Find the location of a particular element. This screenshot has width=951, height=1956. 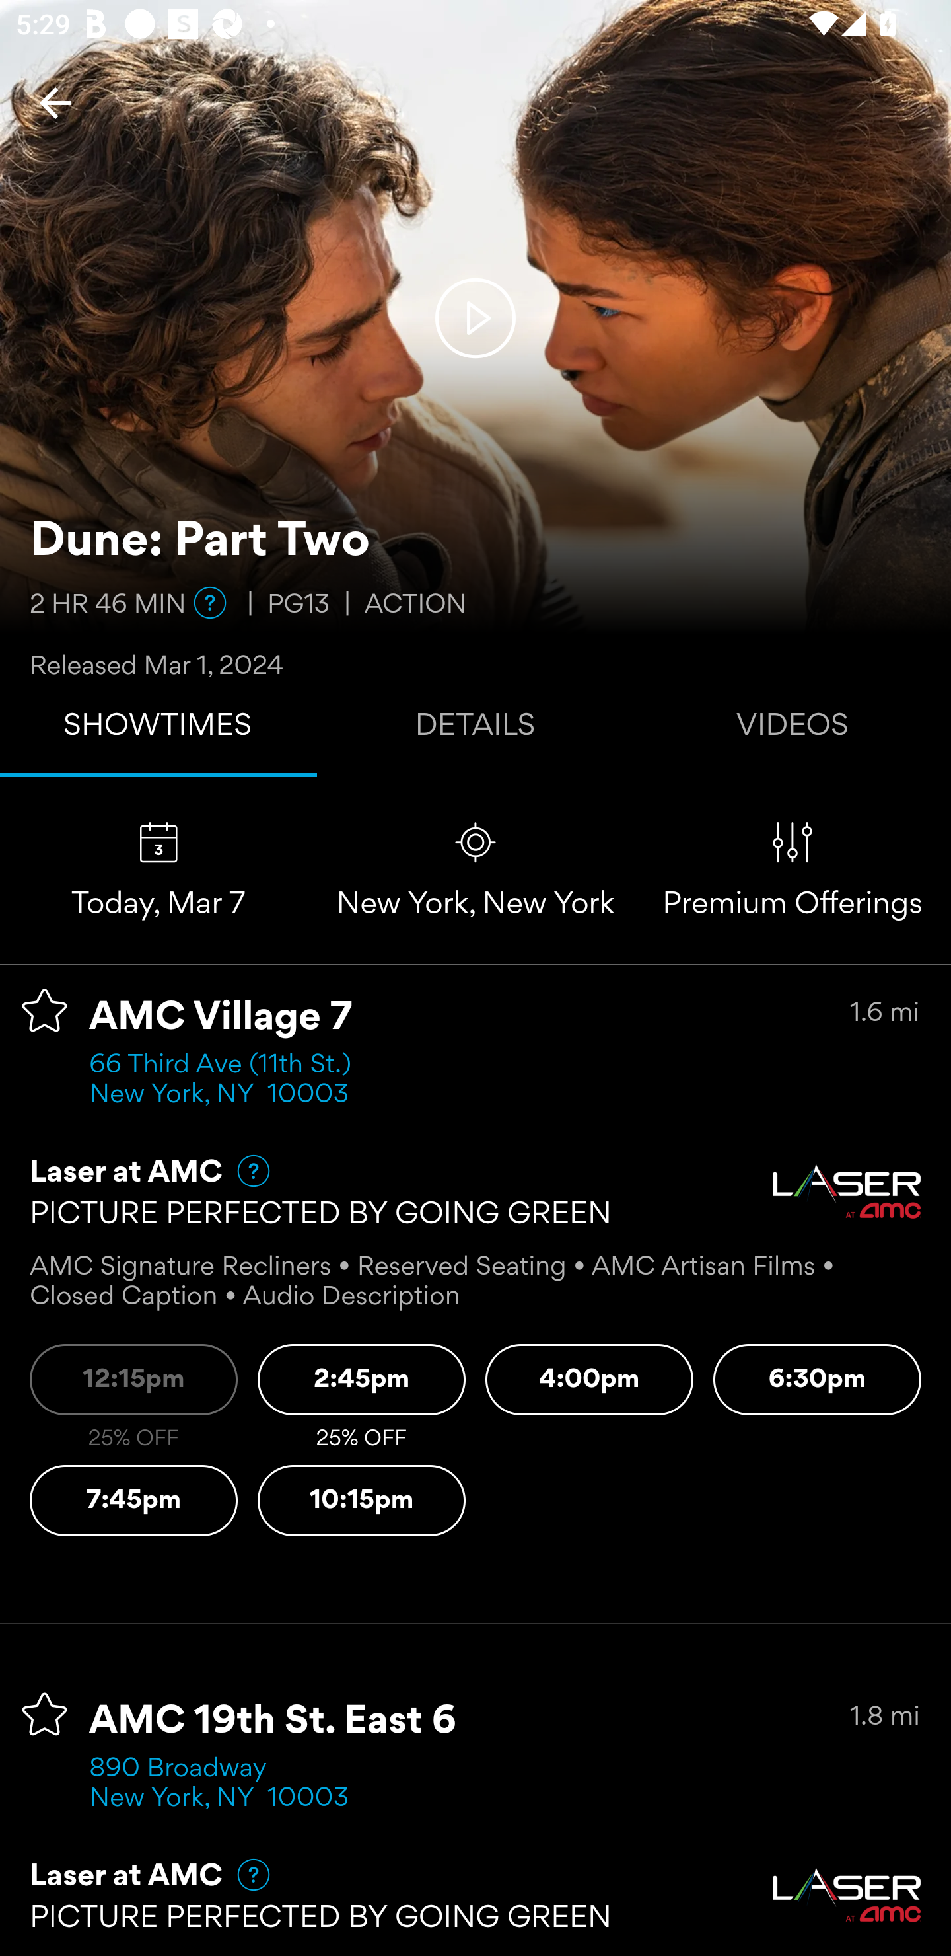

AMC Village 7 Laser at AMC 6:30pm Showtime Button is located at coordinates (818, 1380).